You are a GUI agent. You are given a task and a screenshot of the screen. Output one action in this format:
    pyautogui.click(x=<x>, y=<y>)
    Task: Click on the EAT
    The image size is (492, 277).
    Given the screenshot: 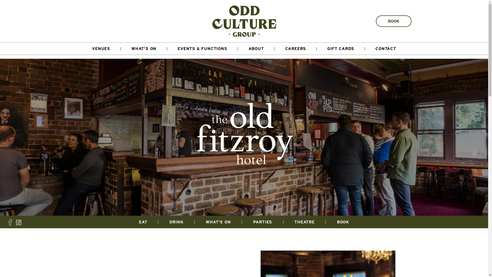 What is the action you would take?
    pyautogui.click(x=143, y=222)
    